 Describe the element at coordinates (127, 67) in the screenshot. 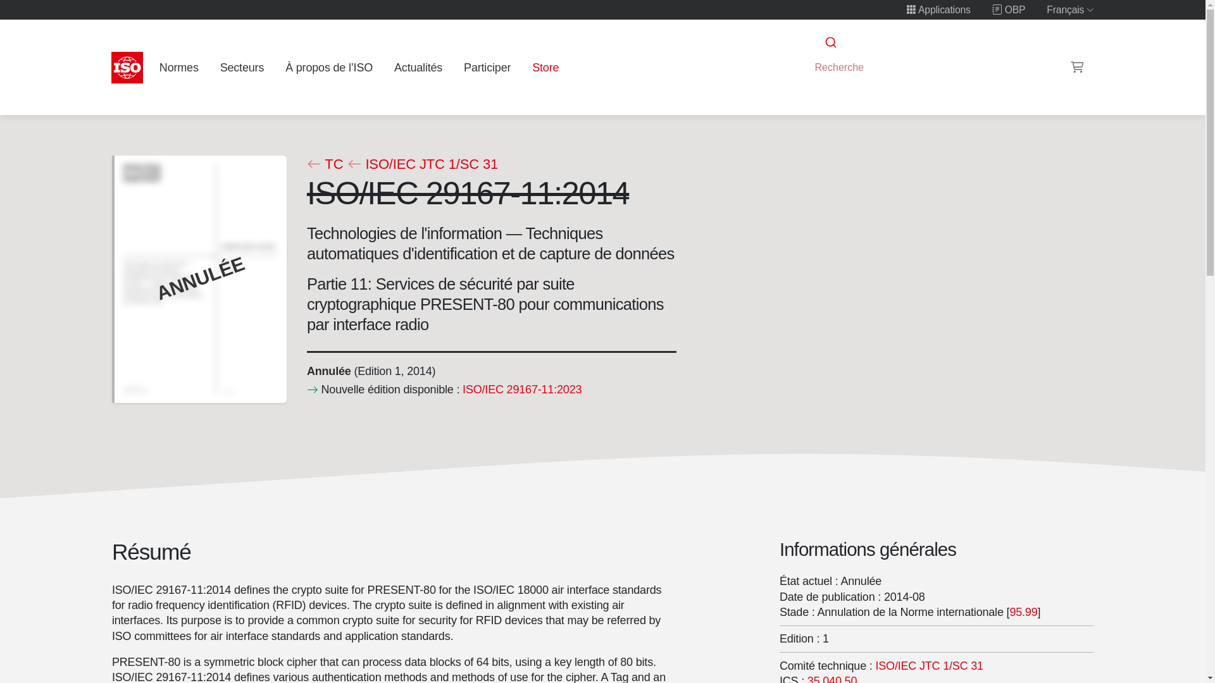

I see `Organisation internationale de normalisation` at that location.